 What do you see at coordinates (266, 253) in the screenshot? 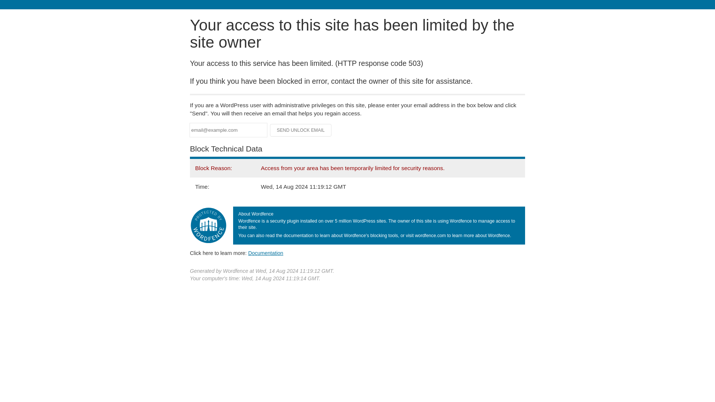
I see `Documentation` at bounding box center [266, 253].